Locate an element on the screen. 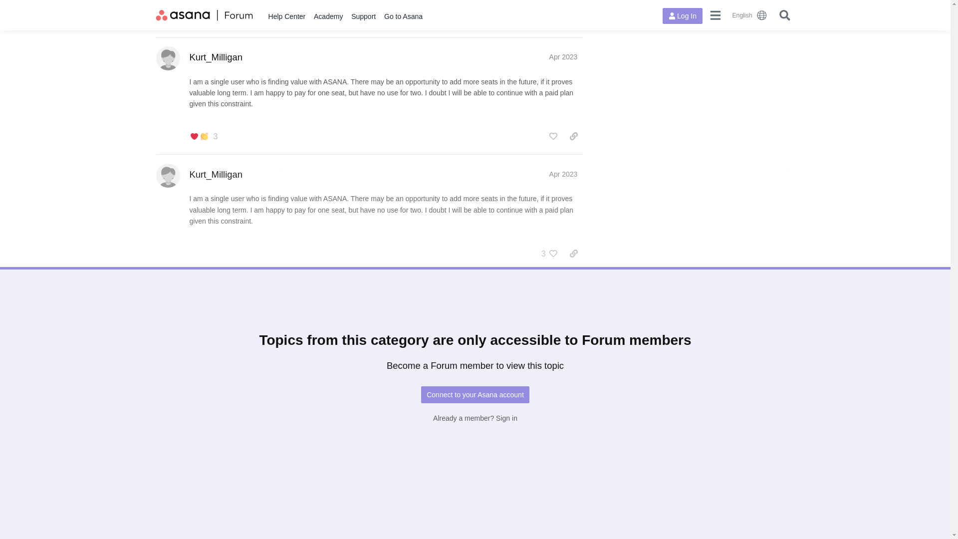  Academy is located at coordinates (328, 16).